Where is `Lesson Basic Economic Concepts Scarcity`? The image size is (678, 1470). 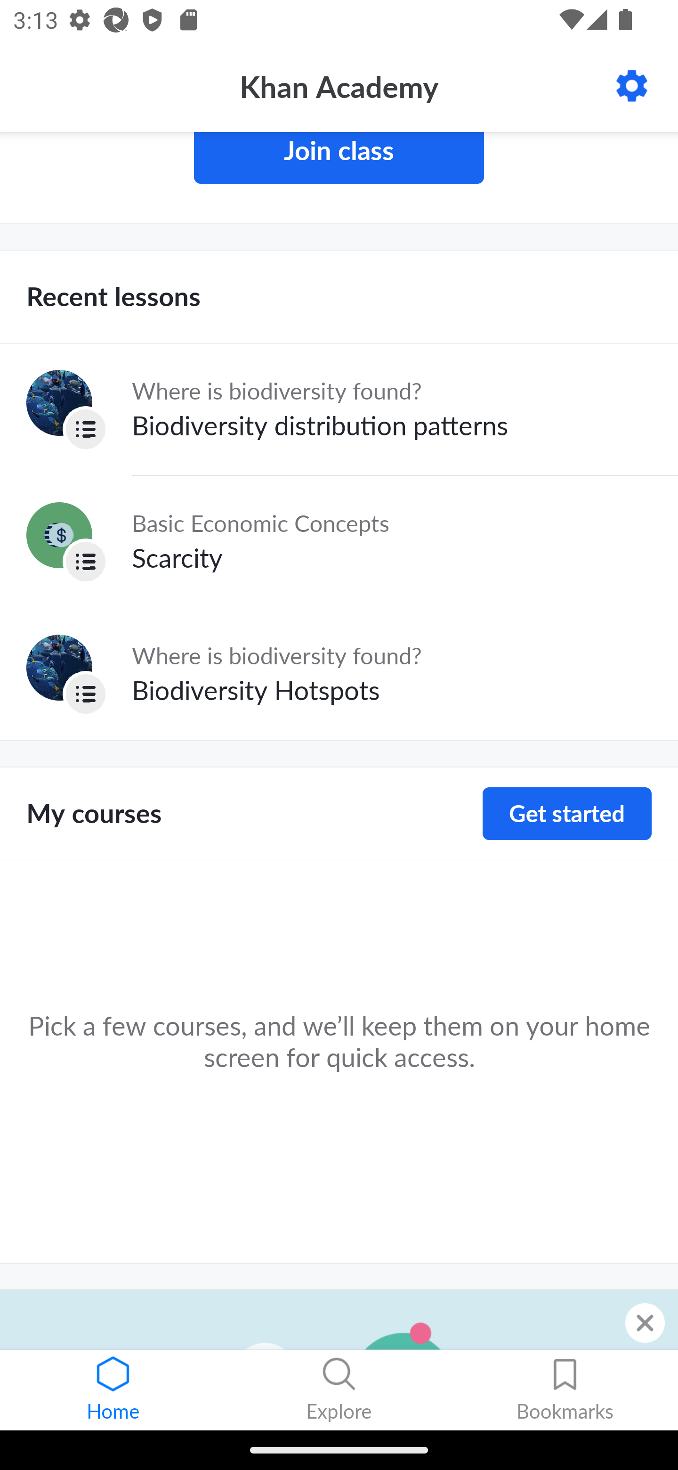 Lesson Basic Economic Concepts Scarcity is located at coordinates (339, 542).